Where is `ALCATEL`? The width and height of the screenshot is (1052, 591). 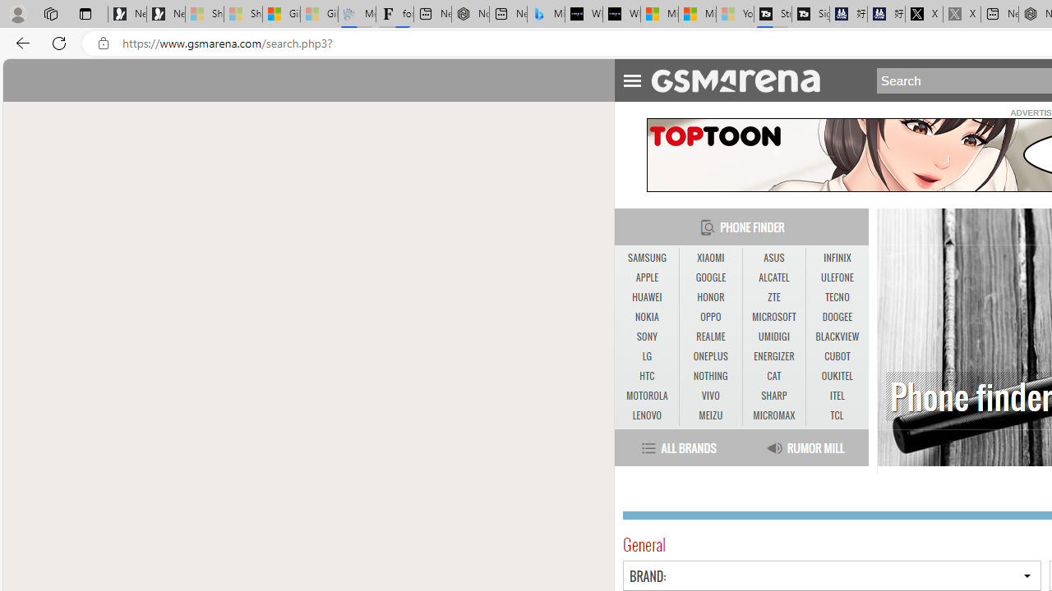
ALCATEL is located at coordinates (774, 278).